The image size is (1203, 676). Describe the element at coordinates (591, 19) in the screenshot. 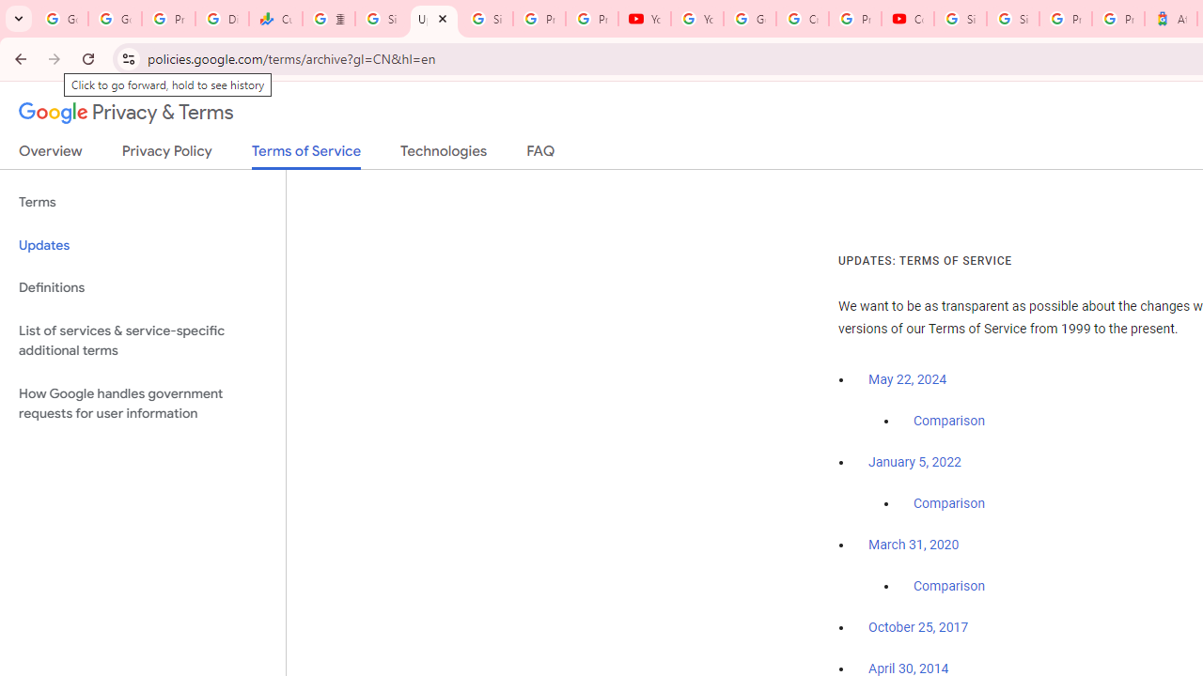

I see `Privacy Checkup` at that location.